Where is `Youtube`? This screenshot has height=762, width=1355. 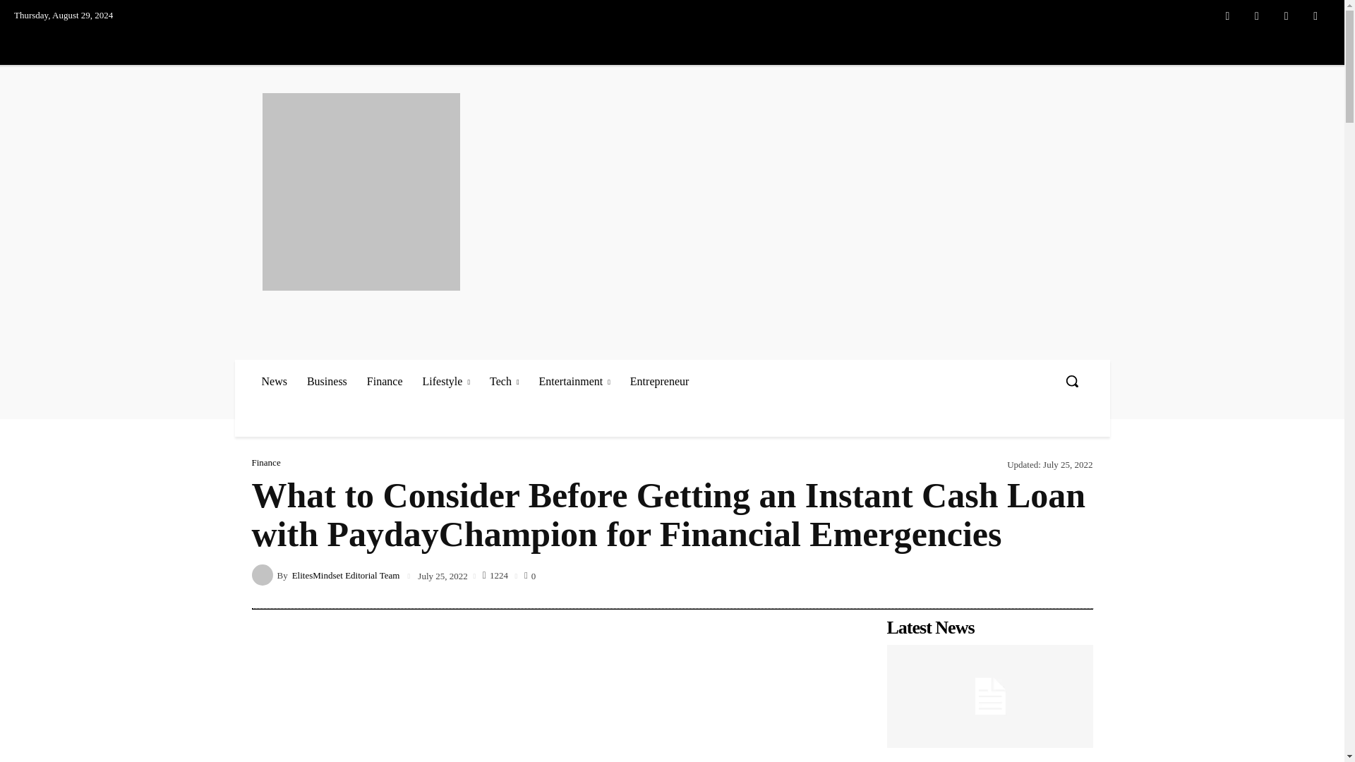
Youtube is located at coordinates (1315, 16).